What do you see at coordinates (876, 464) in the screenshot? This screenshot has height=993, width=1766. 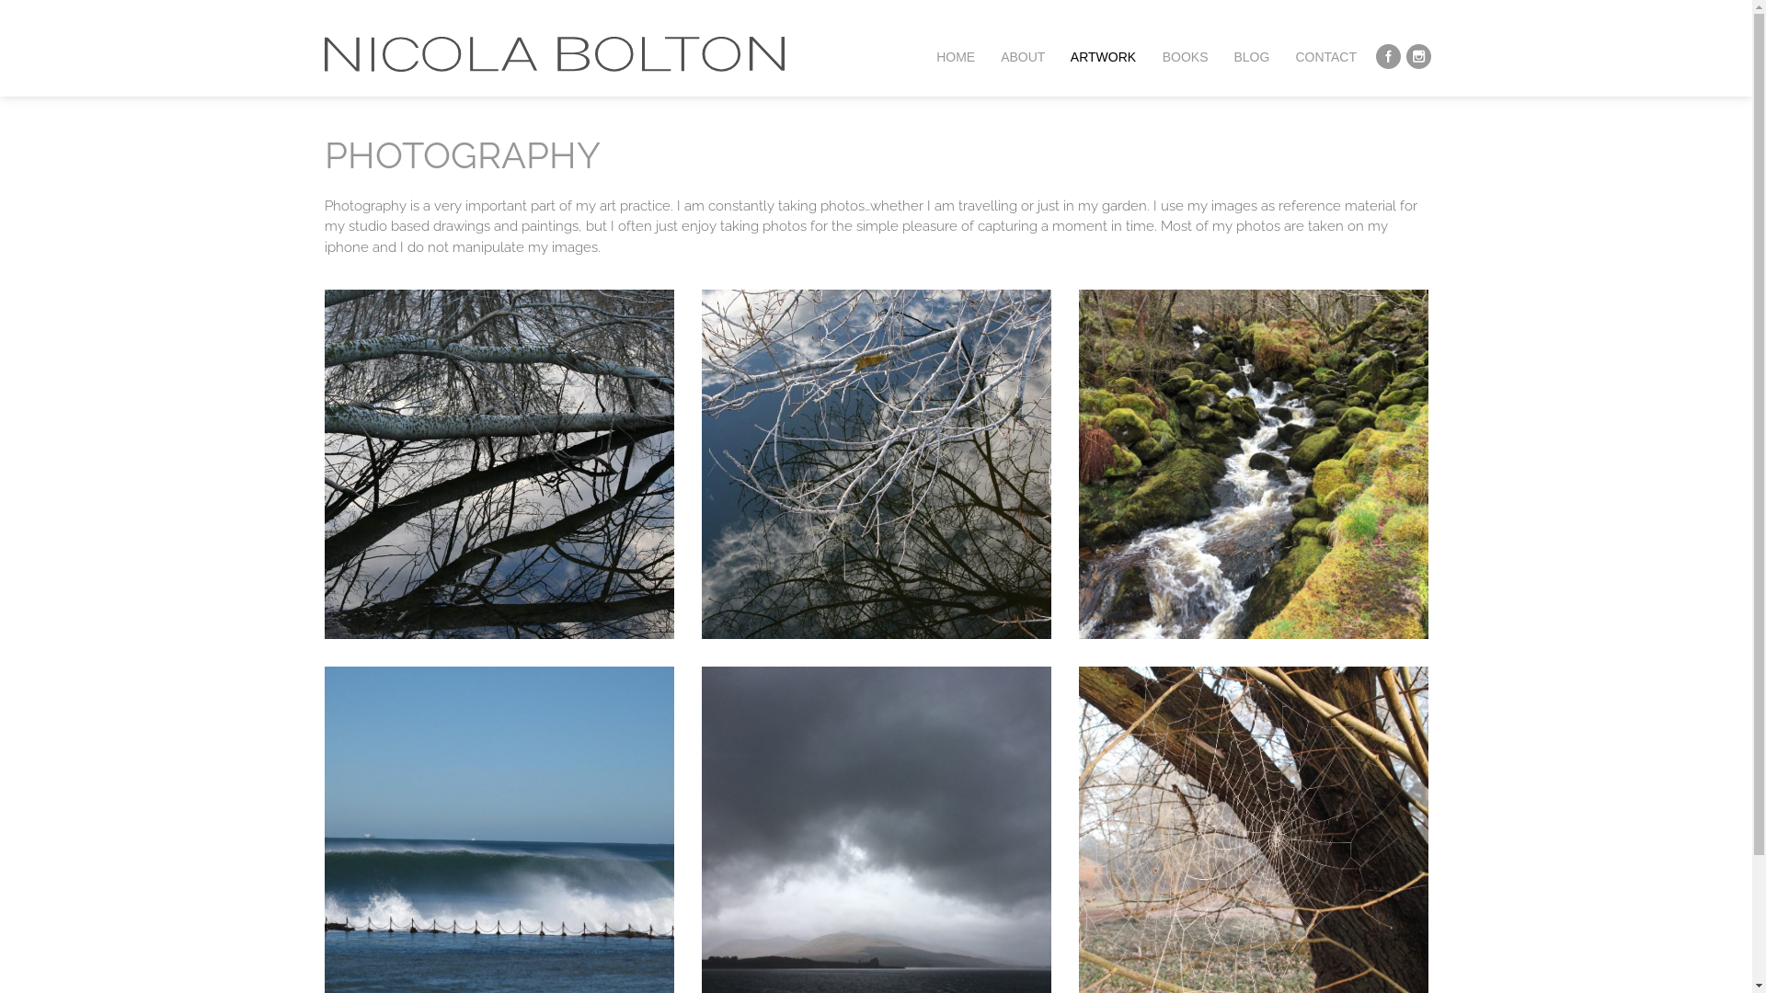 I see `River reflections 1` at bounding box center [876, 464].